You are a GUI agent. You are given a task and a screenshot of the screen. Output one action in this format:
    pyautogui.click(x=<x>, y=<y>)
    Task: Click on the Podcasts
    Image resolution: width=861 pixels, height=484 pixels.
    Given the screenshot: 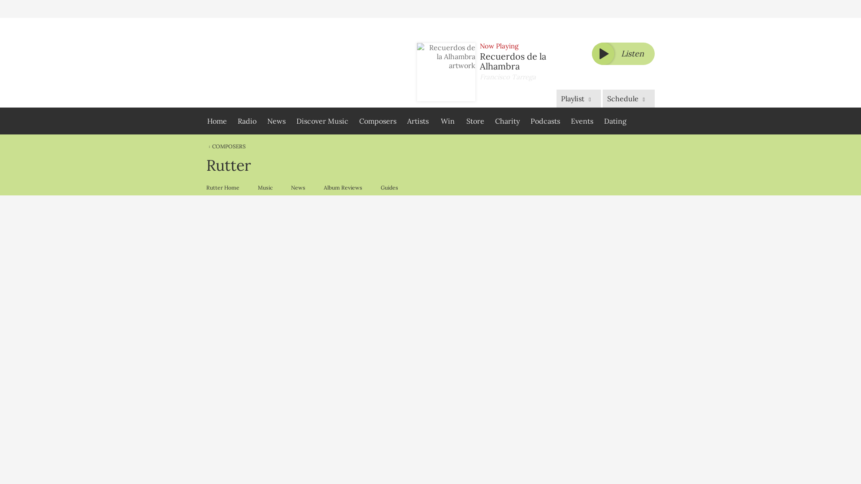 What is the action you would take?
    pyautogui.click(x=545, y=121)
    